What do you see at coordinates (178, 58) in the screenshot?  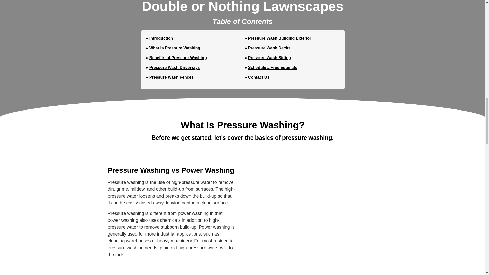 I see `Benefits of Pressure Washing` at bounding box center [178, 58].